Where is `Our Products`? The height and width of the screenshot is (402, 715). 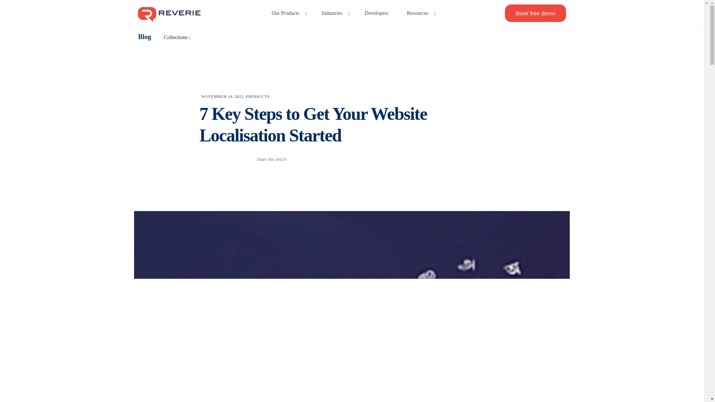 Our Products is located at coordinates (287, 13).